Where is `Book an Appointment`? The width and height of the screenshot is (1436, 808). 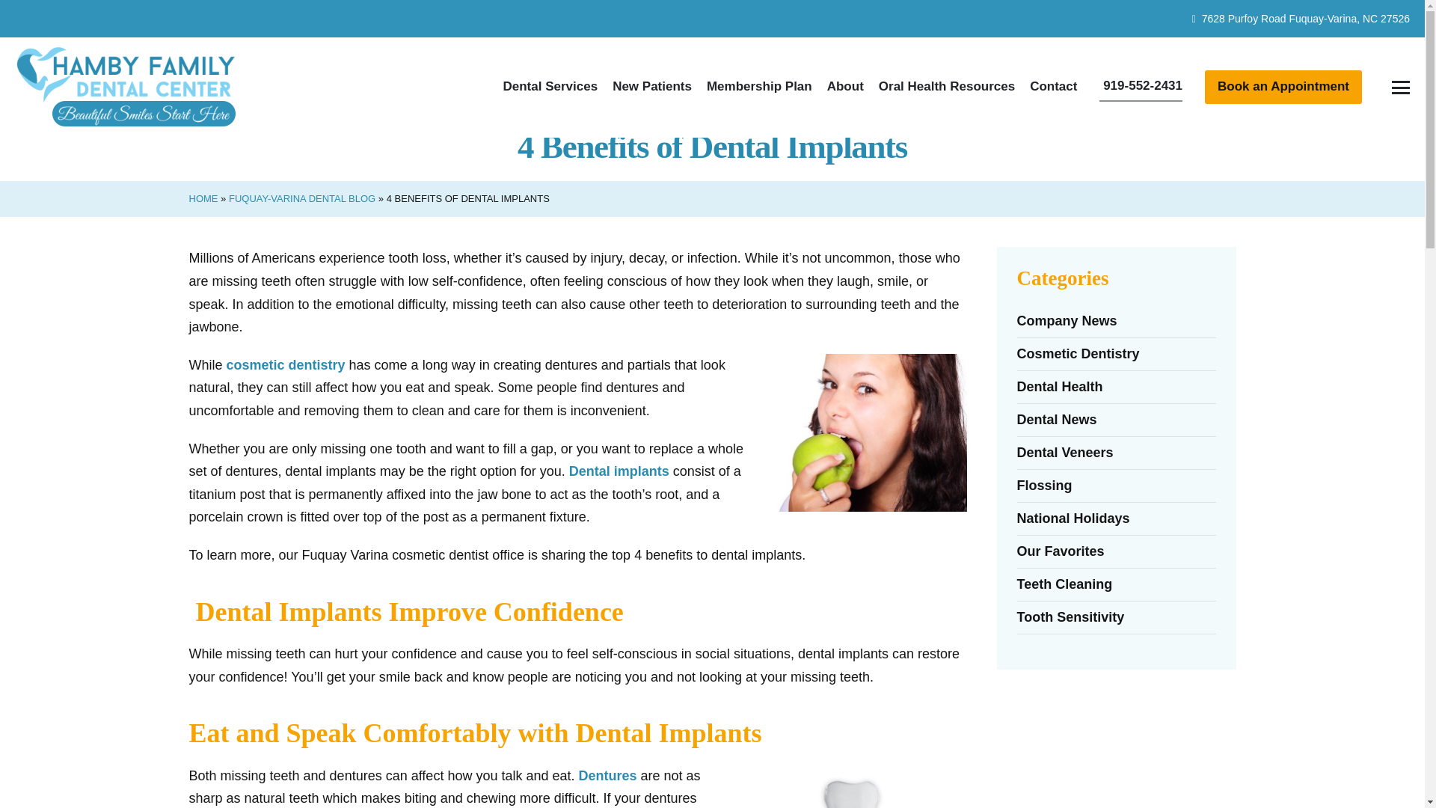
Book an Appointment is located at coordinates (1283, 87).